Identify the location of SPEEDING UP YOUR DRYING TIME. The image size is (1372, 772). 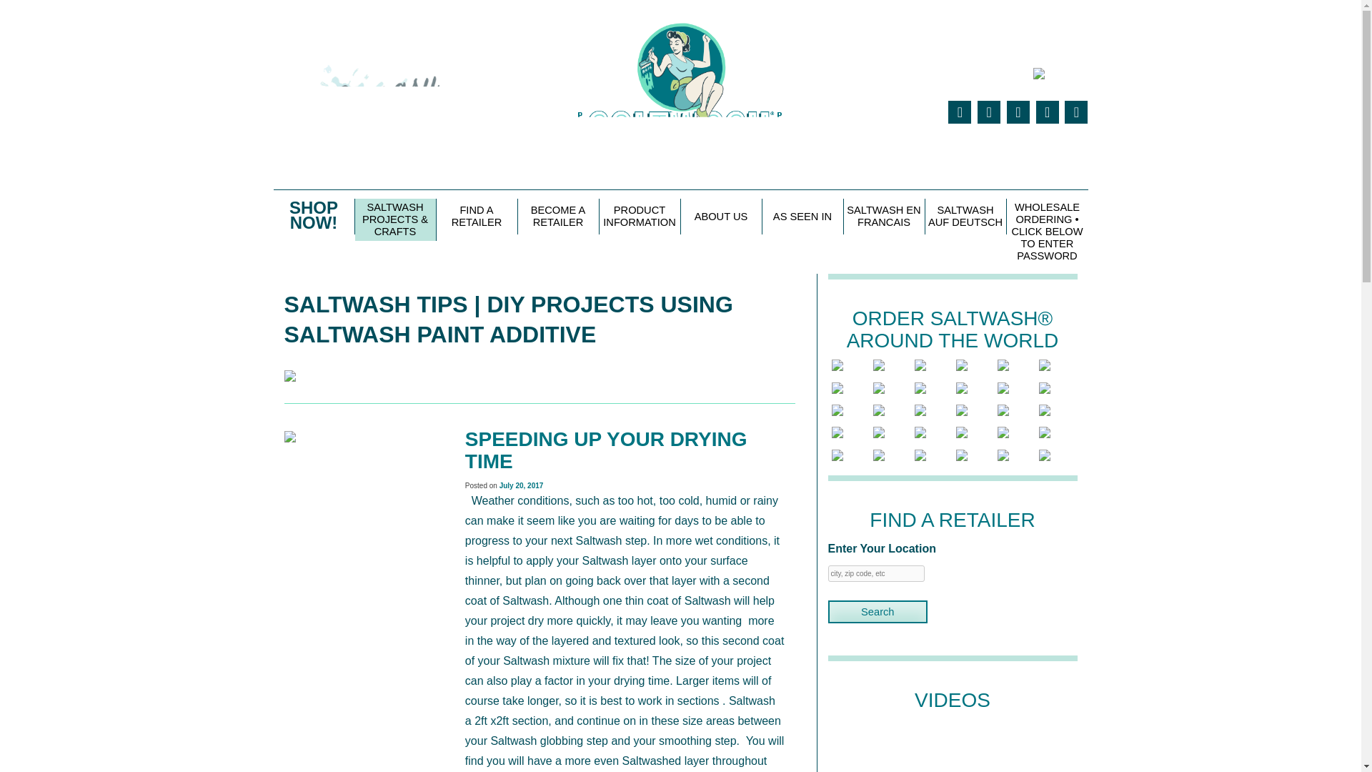
(606, 450).